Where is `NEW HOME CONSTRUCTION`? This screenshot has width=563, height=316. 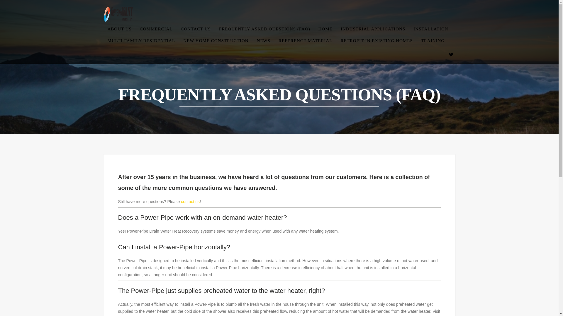 NEW HOME CONSTRUCTION is located at coordinates (216, 41).